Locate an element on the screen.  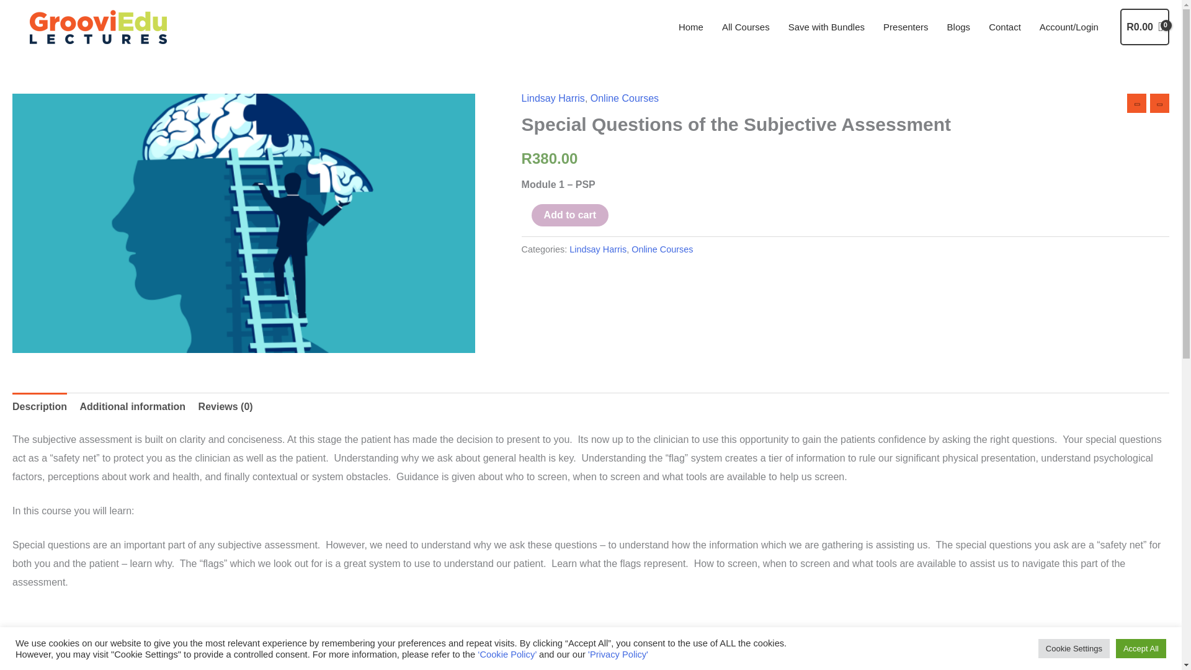
Home is located at coordinates (691, 26).